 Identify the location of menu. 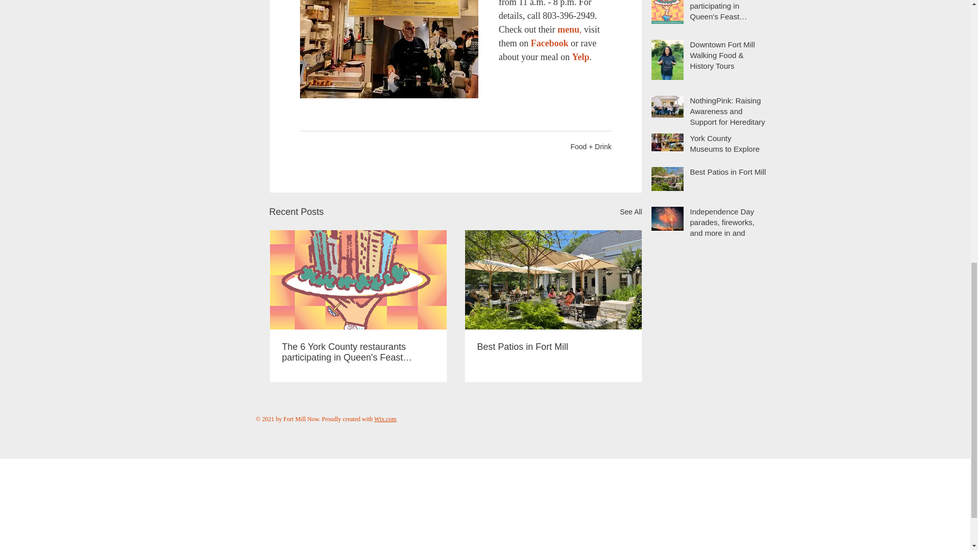
(568, 30).